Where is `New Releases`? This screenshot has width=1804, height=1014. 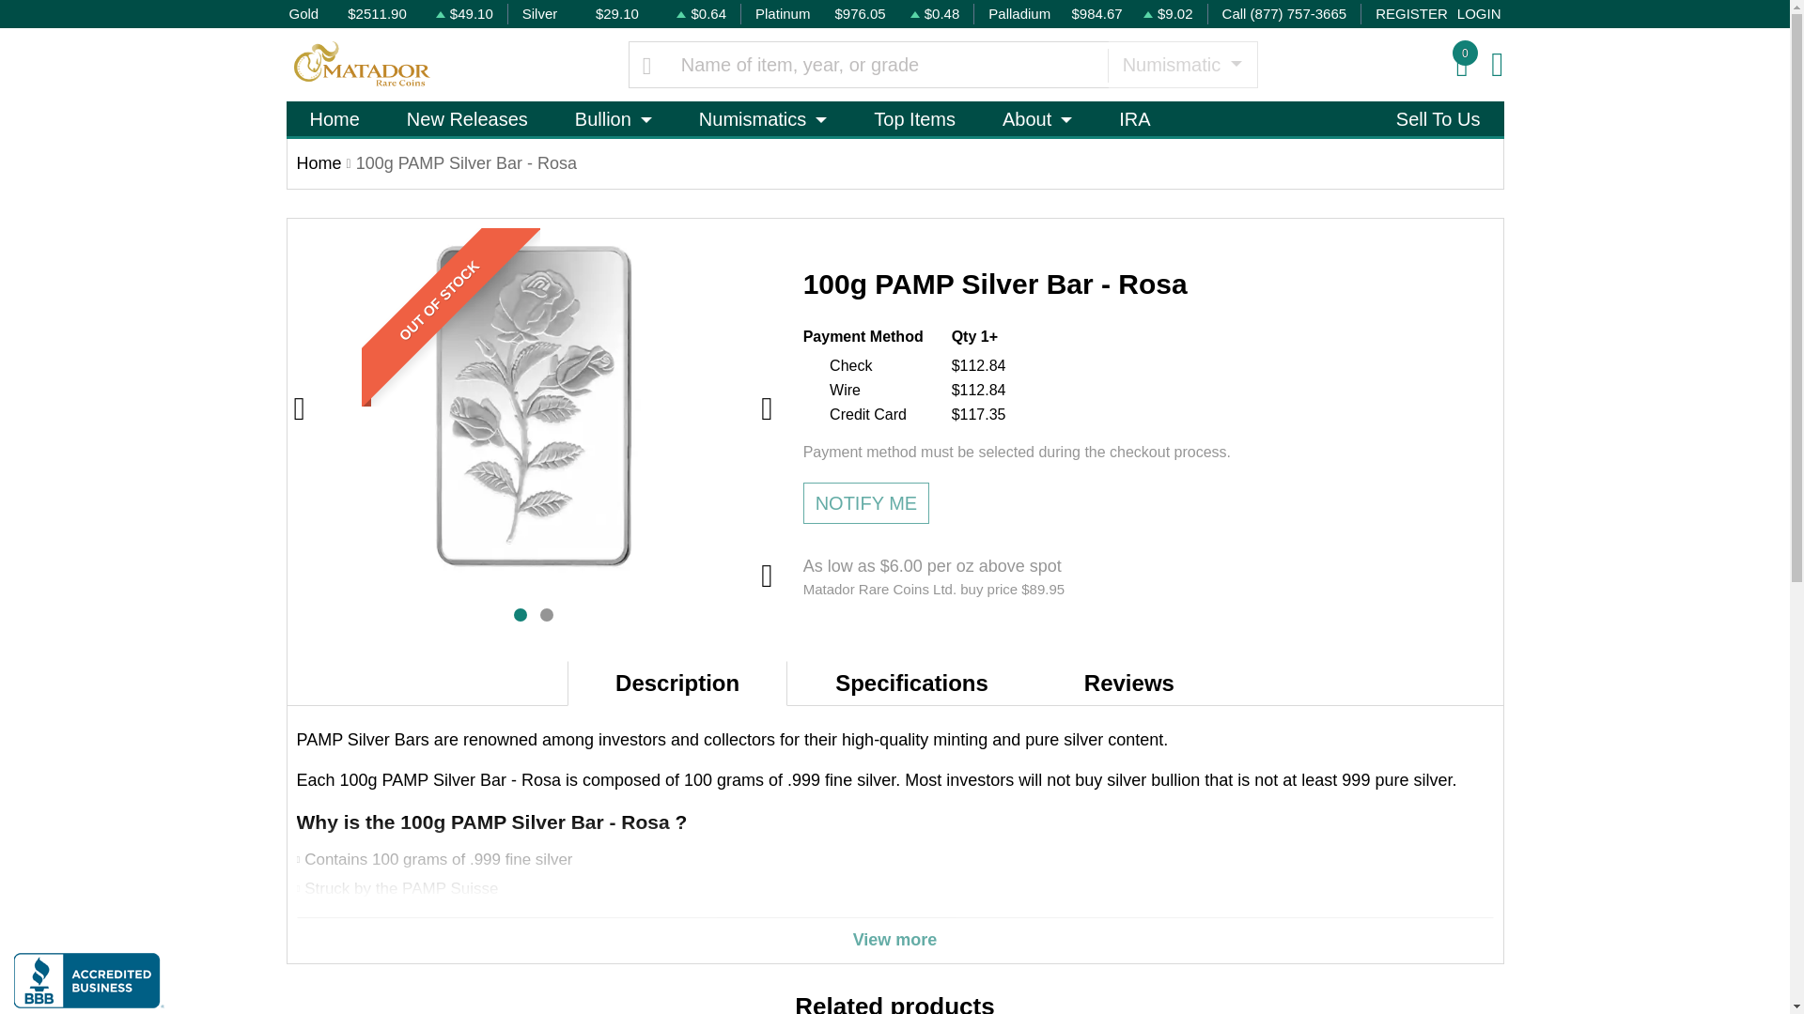
New Releases is located at coordinates (467, 118).